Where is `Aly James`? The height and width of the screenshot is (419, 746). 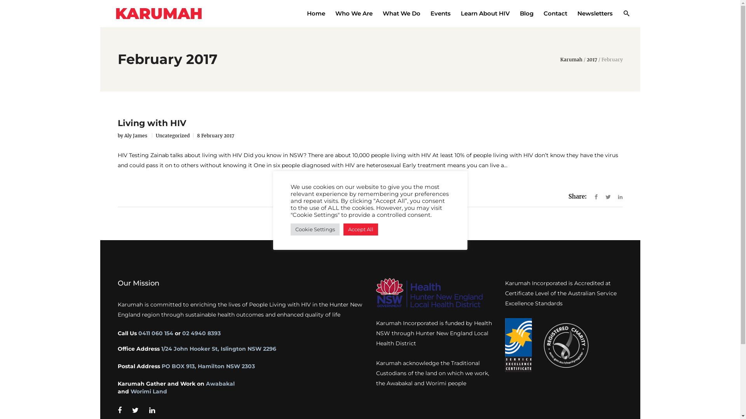 Aly James is located at coordinates (136, 136).